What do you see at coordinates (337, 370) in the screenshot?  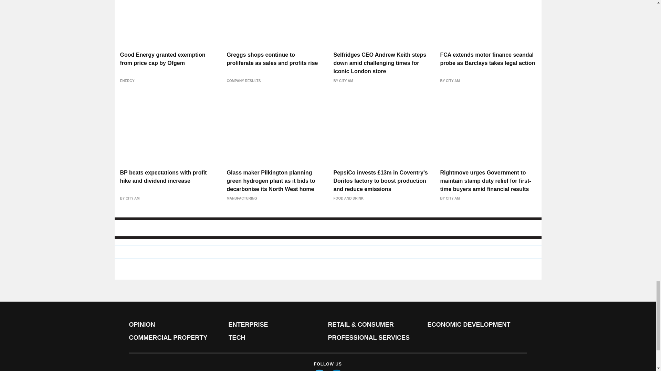 I see `linkedin` at bounding box center [337, 370].